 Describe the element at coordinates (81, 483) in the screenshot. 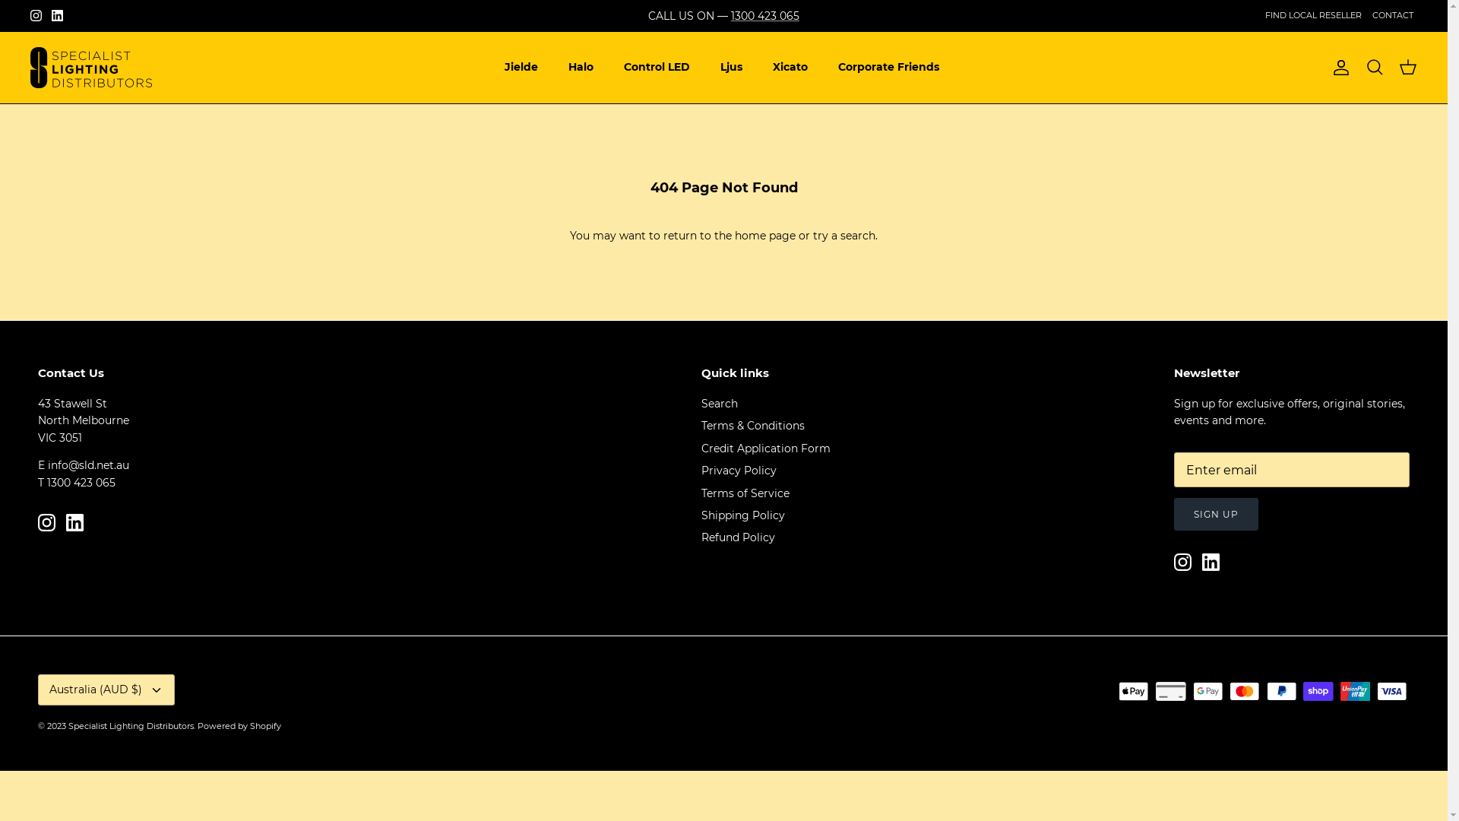

I see `1300 423 065` at that location.